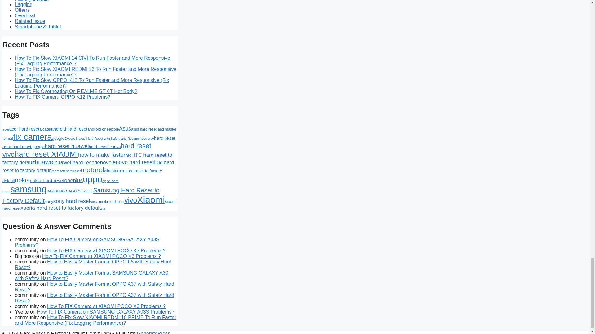 The image size is (595, 334). Describe the element at coordinates (24, 4) in the screenshot. I see `Lagging` at that location.